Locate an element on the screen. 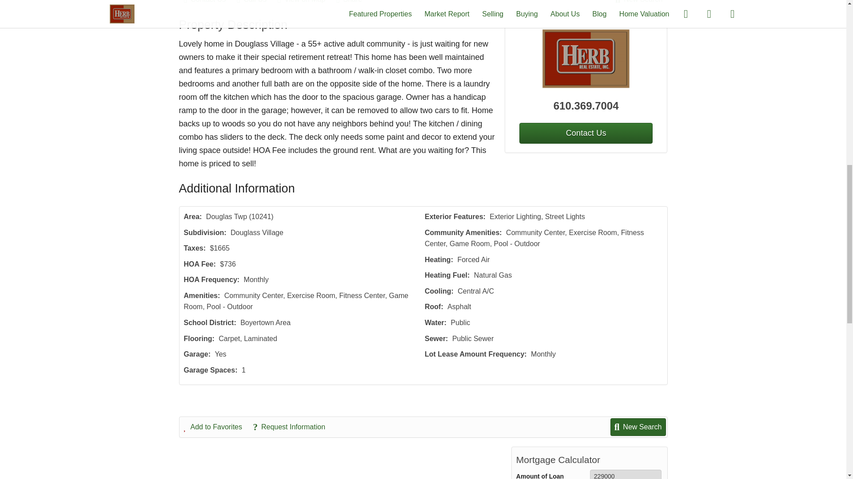  New Search is located at coordinates (639, 3).